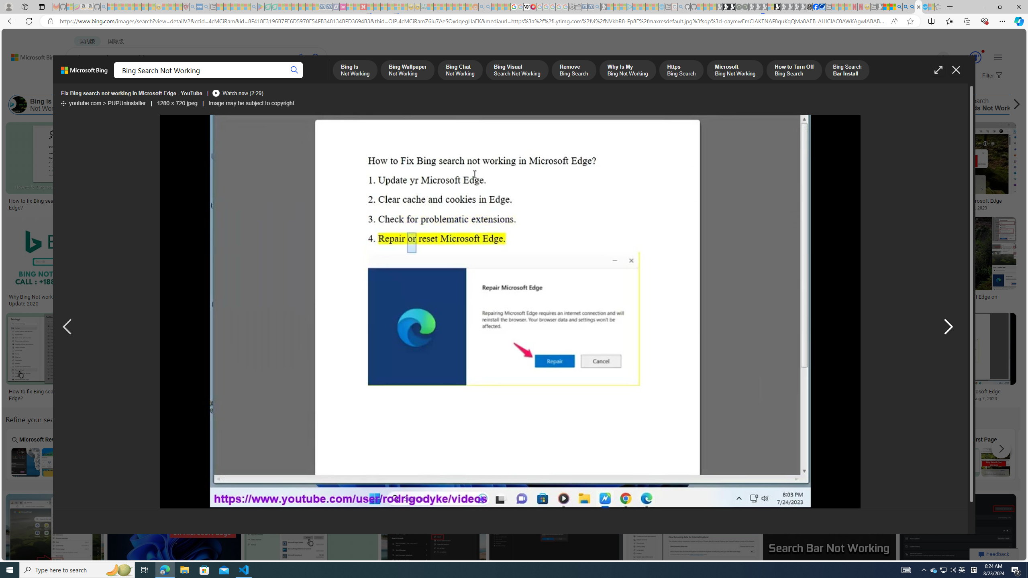  I want to click on Bing Search Not Working On My Tablet, so click(113, 462).